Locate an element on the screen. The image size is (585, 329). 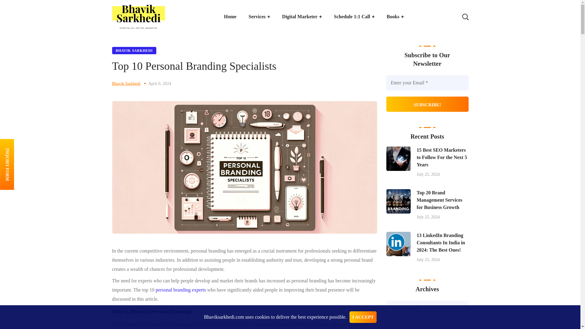
Enter your Email is located at coordinates (427, 83).